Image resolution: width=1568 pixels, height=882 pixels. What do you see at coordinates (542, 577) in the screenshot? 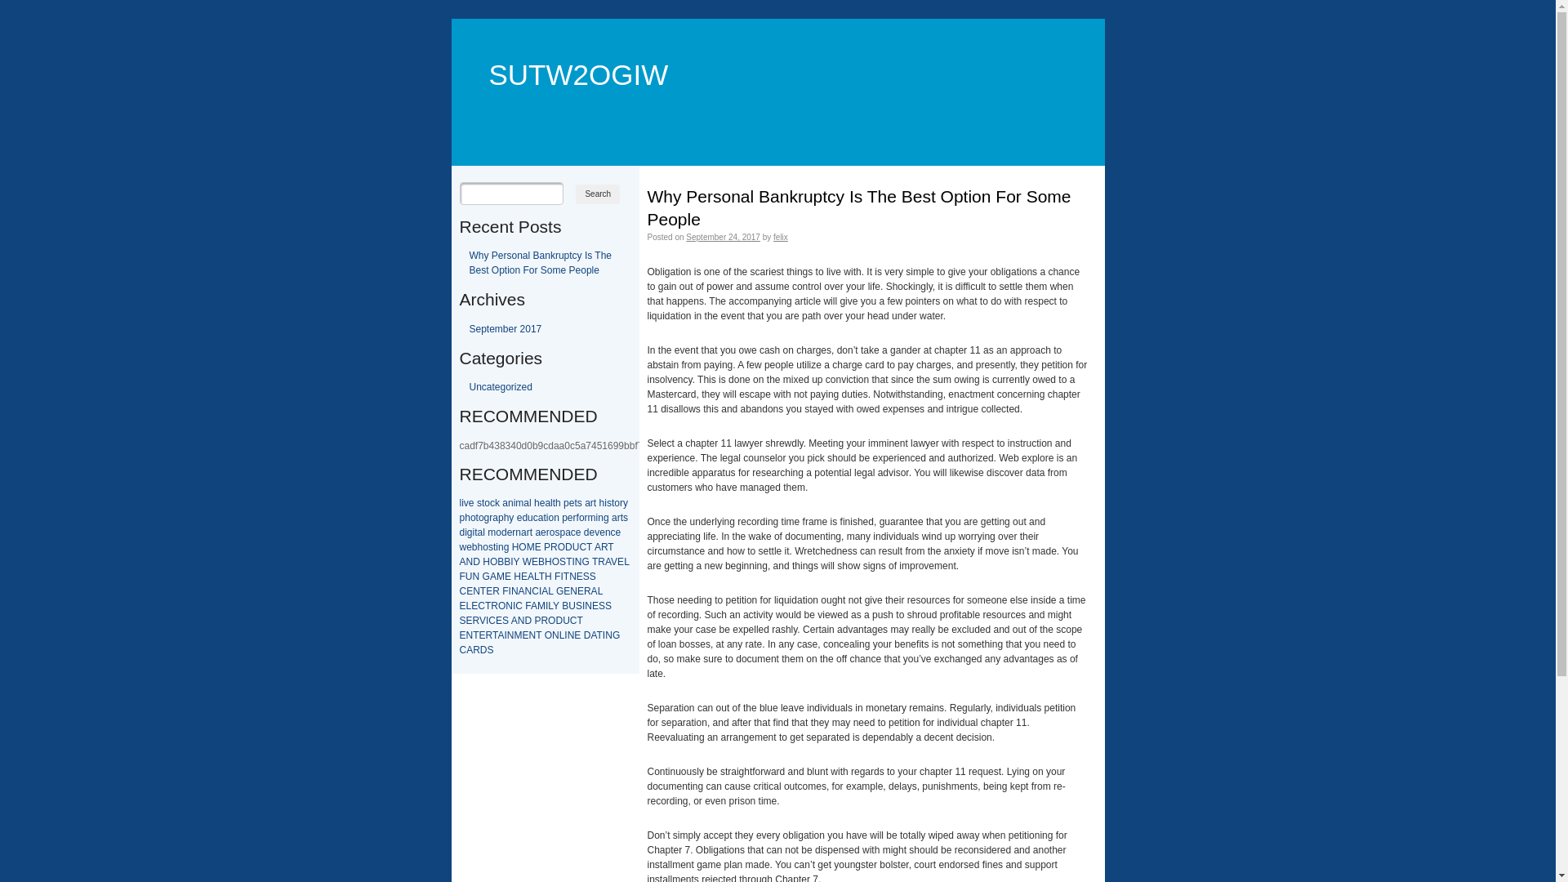
I see `T` at bounding box center [542, 577].